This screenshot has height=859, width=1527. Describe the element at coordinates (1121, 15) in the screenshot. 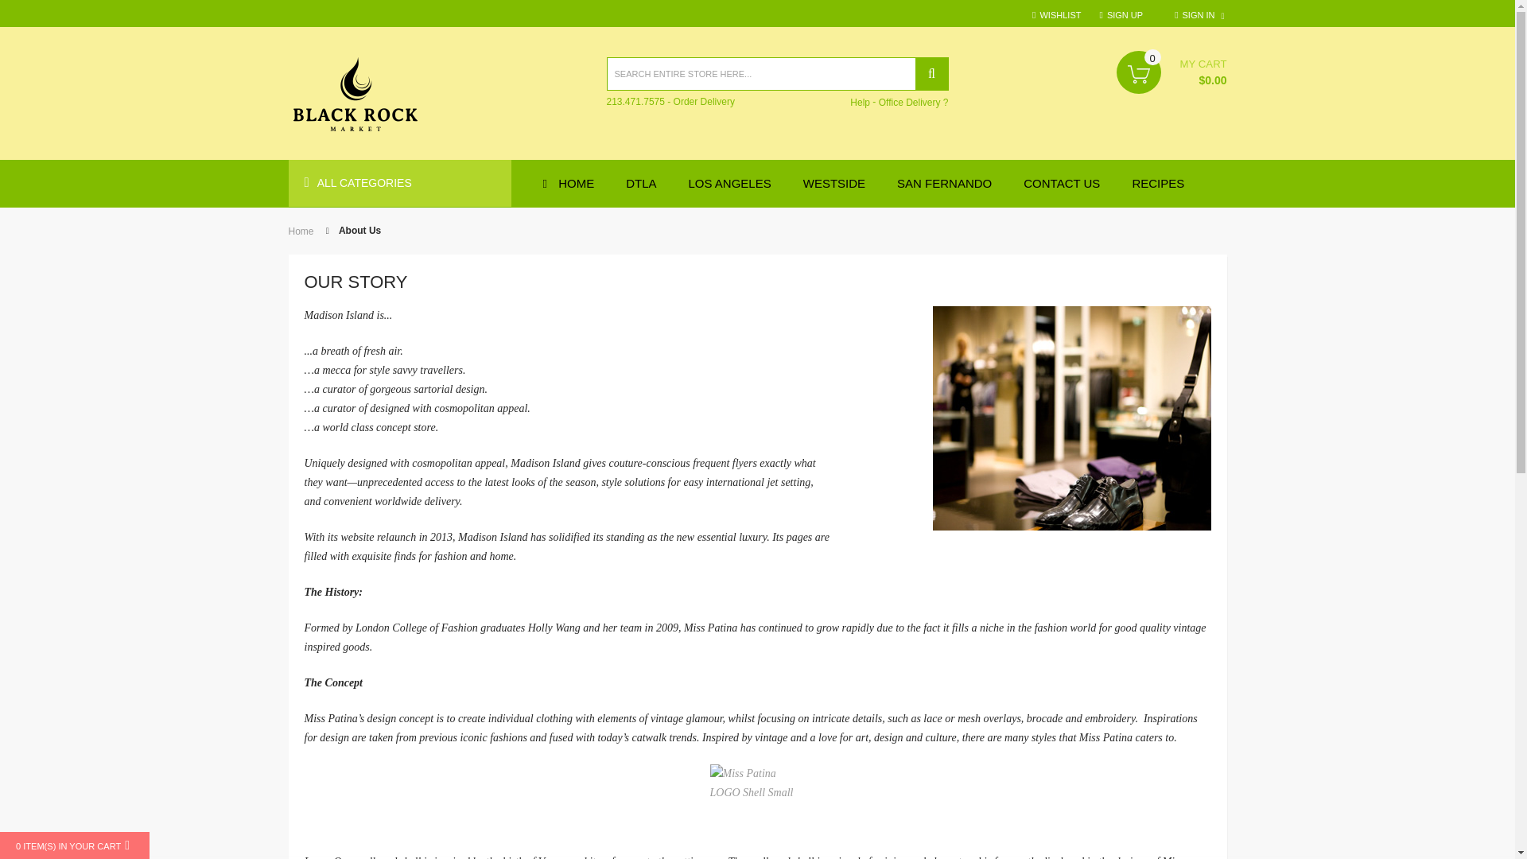

I see `SIGN UP` at that location.